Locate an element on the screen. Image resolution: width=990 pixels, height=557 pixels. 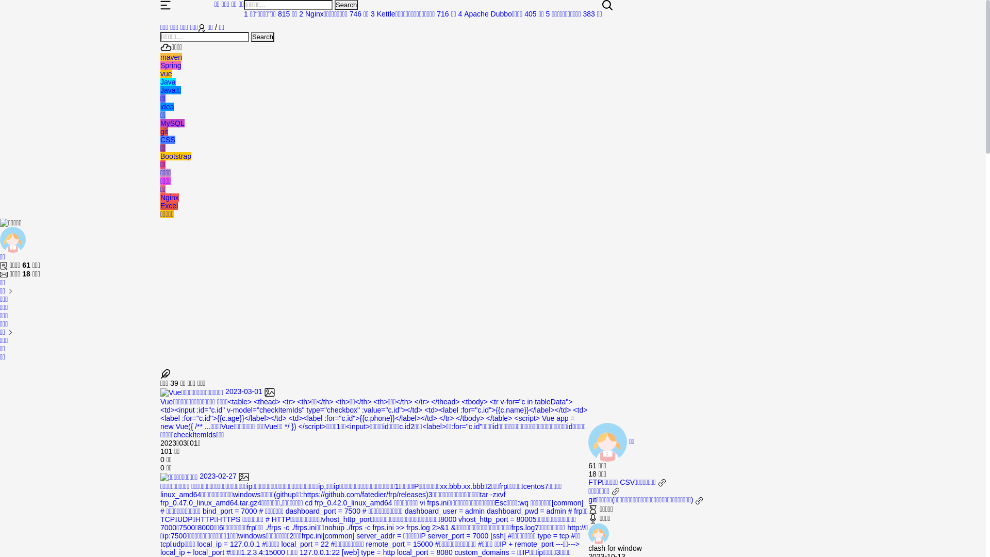
Search is located at coordinates (263, 37).